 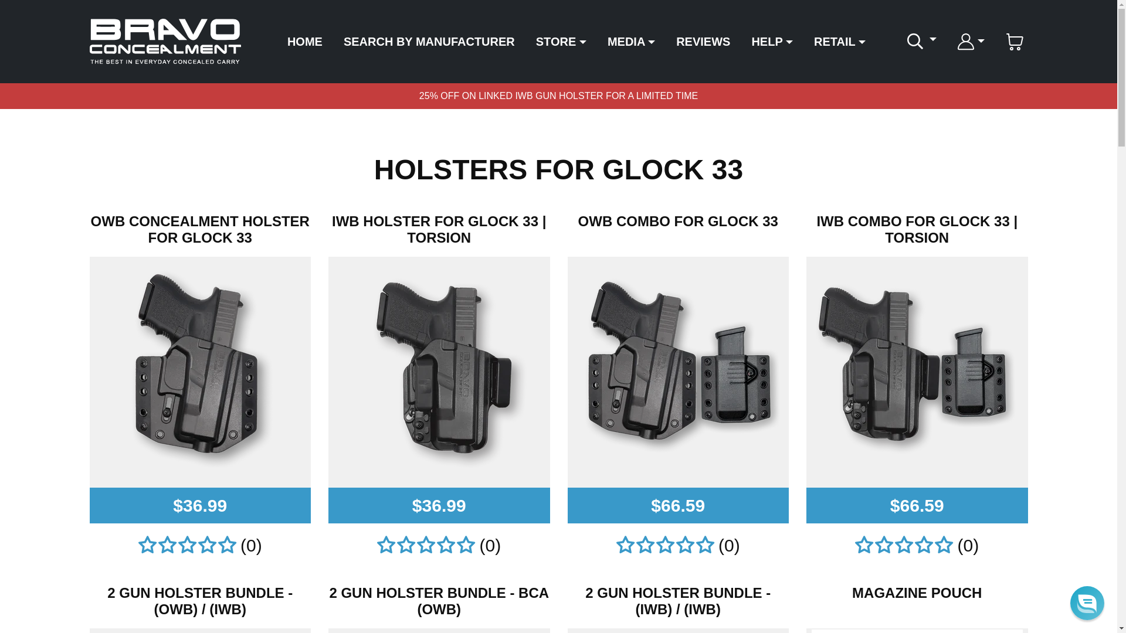 I want to click on HELP, so click(x=772, y=41).